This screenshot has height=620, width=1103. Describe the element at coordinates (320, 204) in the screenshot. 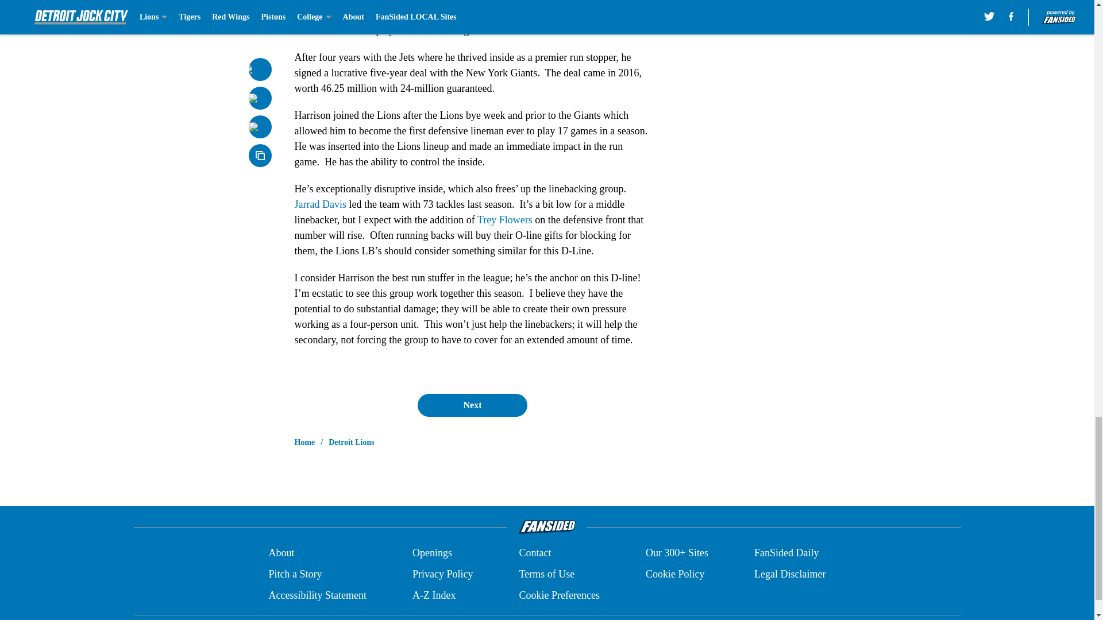

I see `Jarrad Davis` at that location.